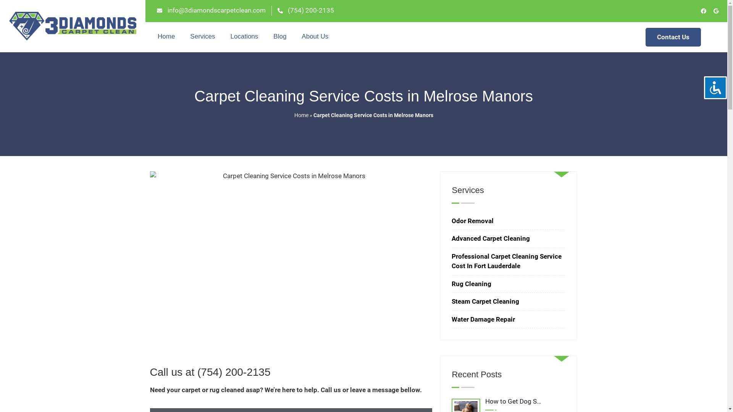 This screenshot has height=412, width=733. What do you see at coordinates (305, 11) in the screenshot?
I see `(754) 200-2135` at bounding box center [305, 11].